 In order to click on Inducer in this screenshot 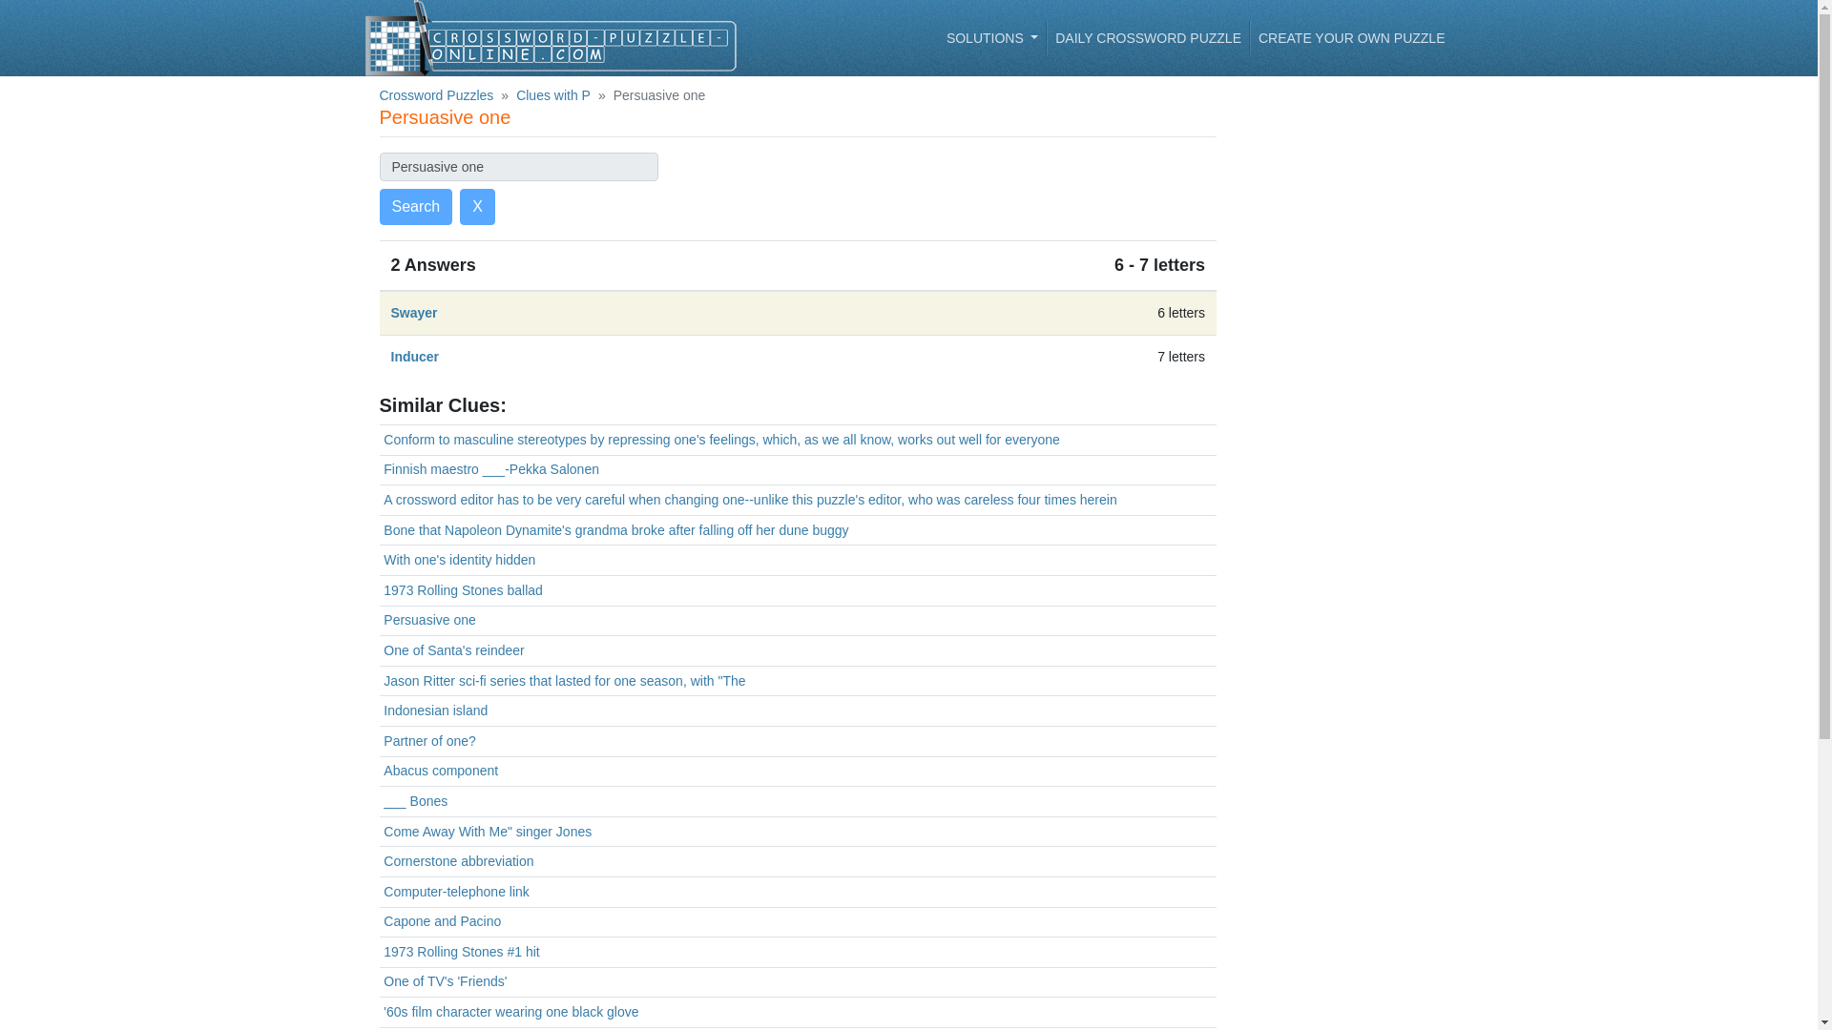, I will do `click(415, 357)`.